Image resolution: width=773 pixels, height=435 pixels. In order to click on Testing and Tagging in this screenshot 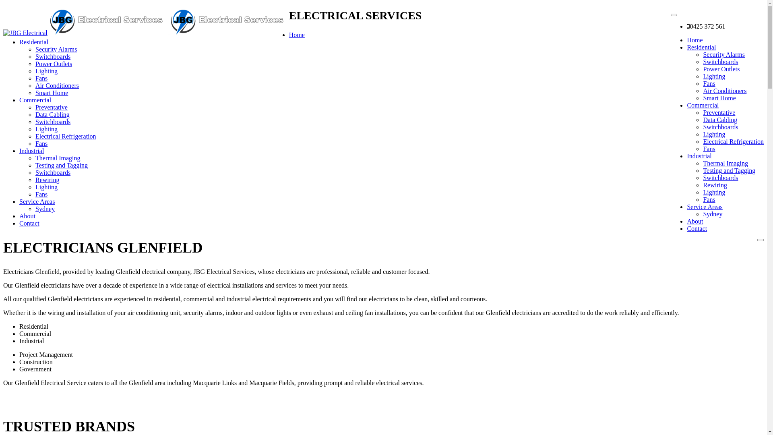, I will do `click(62, 165)`.